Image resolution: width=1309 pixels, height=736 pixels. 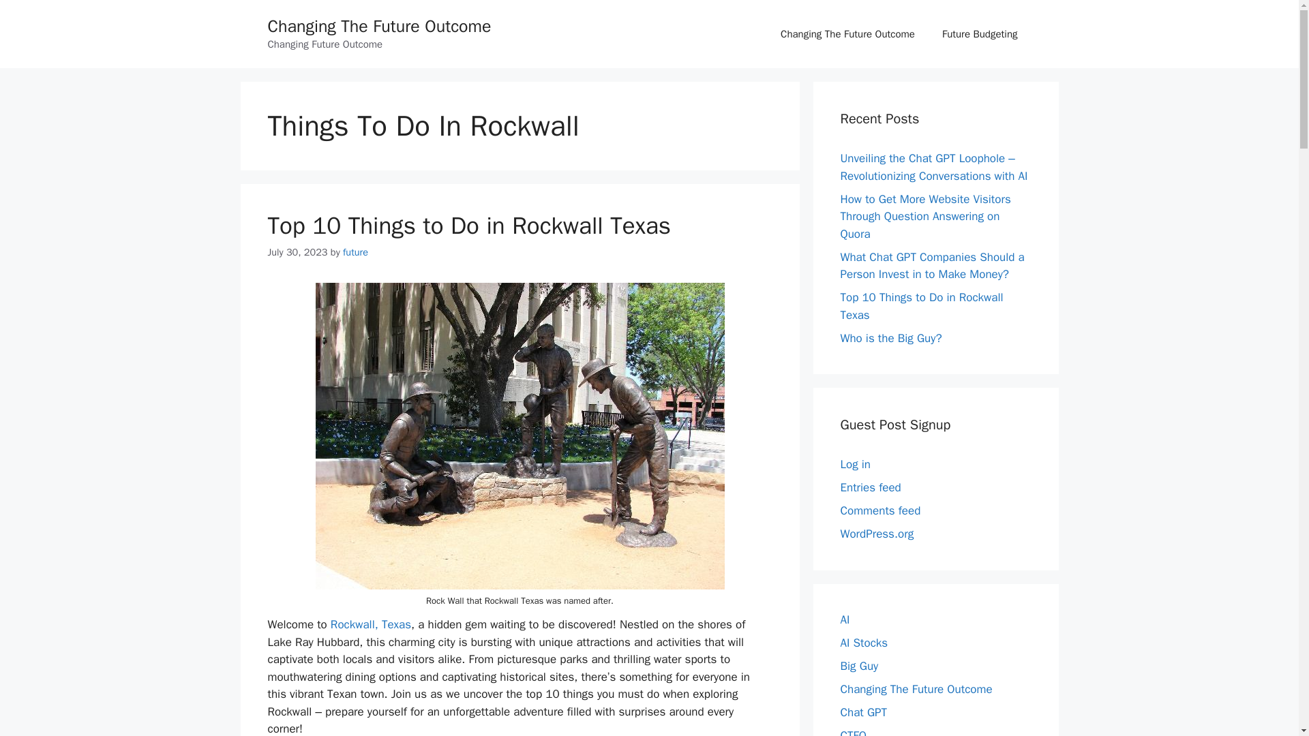 What do you see at coordinates (877, 534) in the screenshot?
I see `WordPress.org` at bounding box center [877, 534].